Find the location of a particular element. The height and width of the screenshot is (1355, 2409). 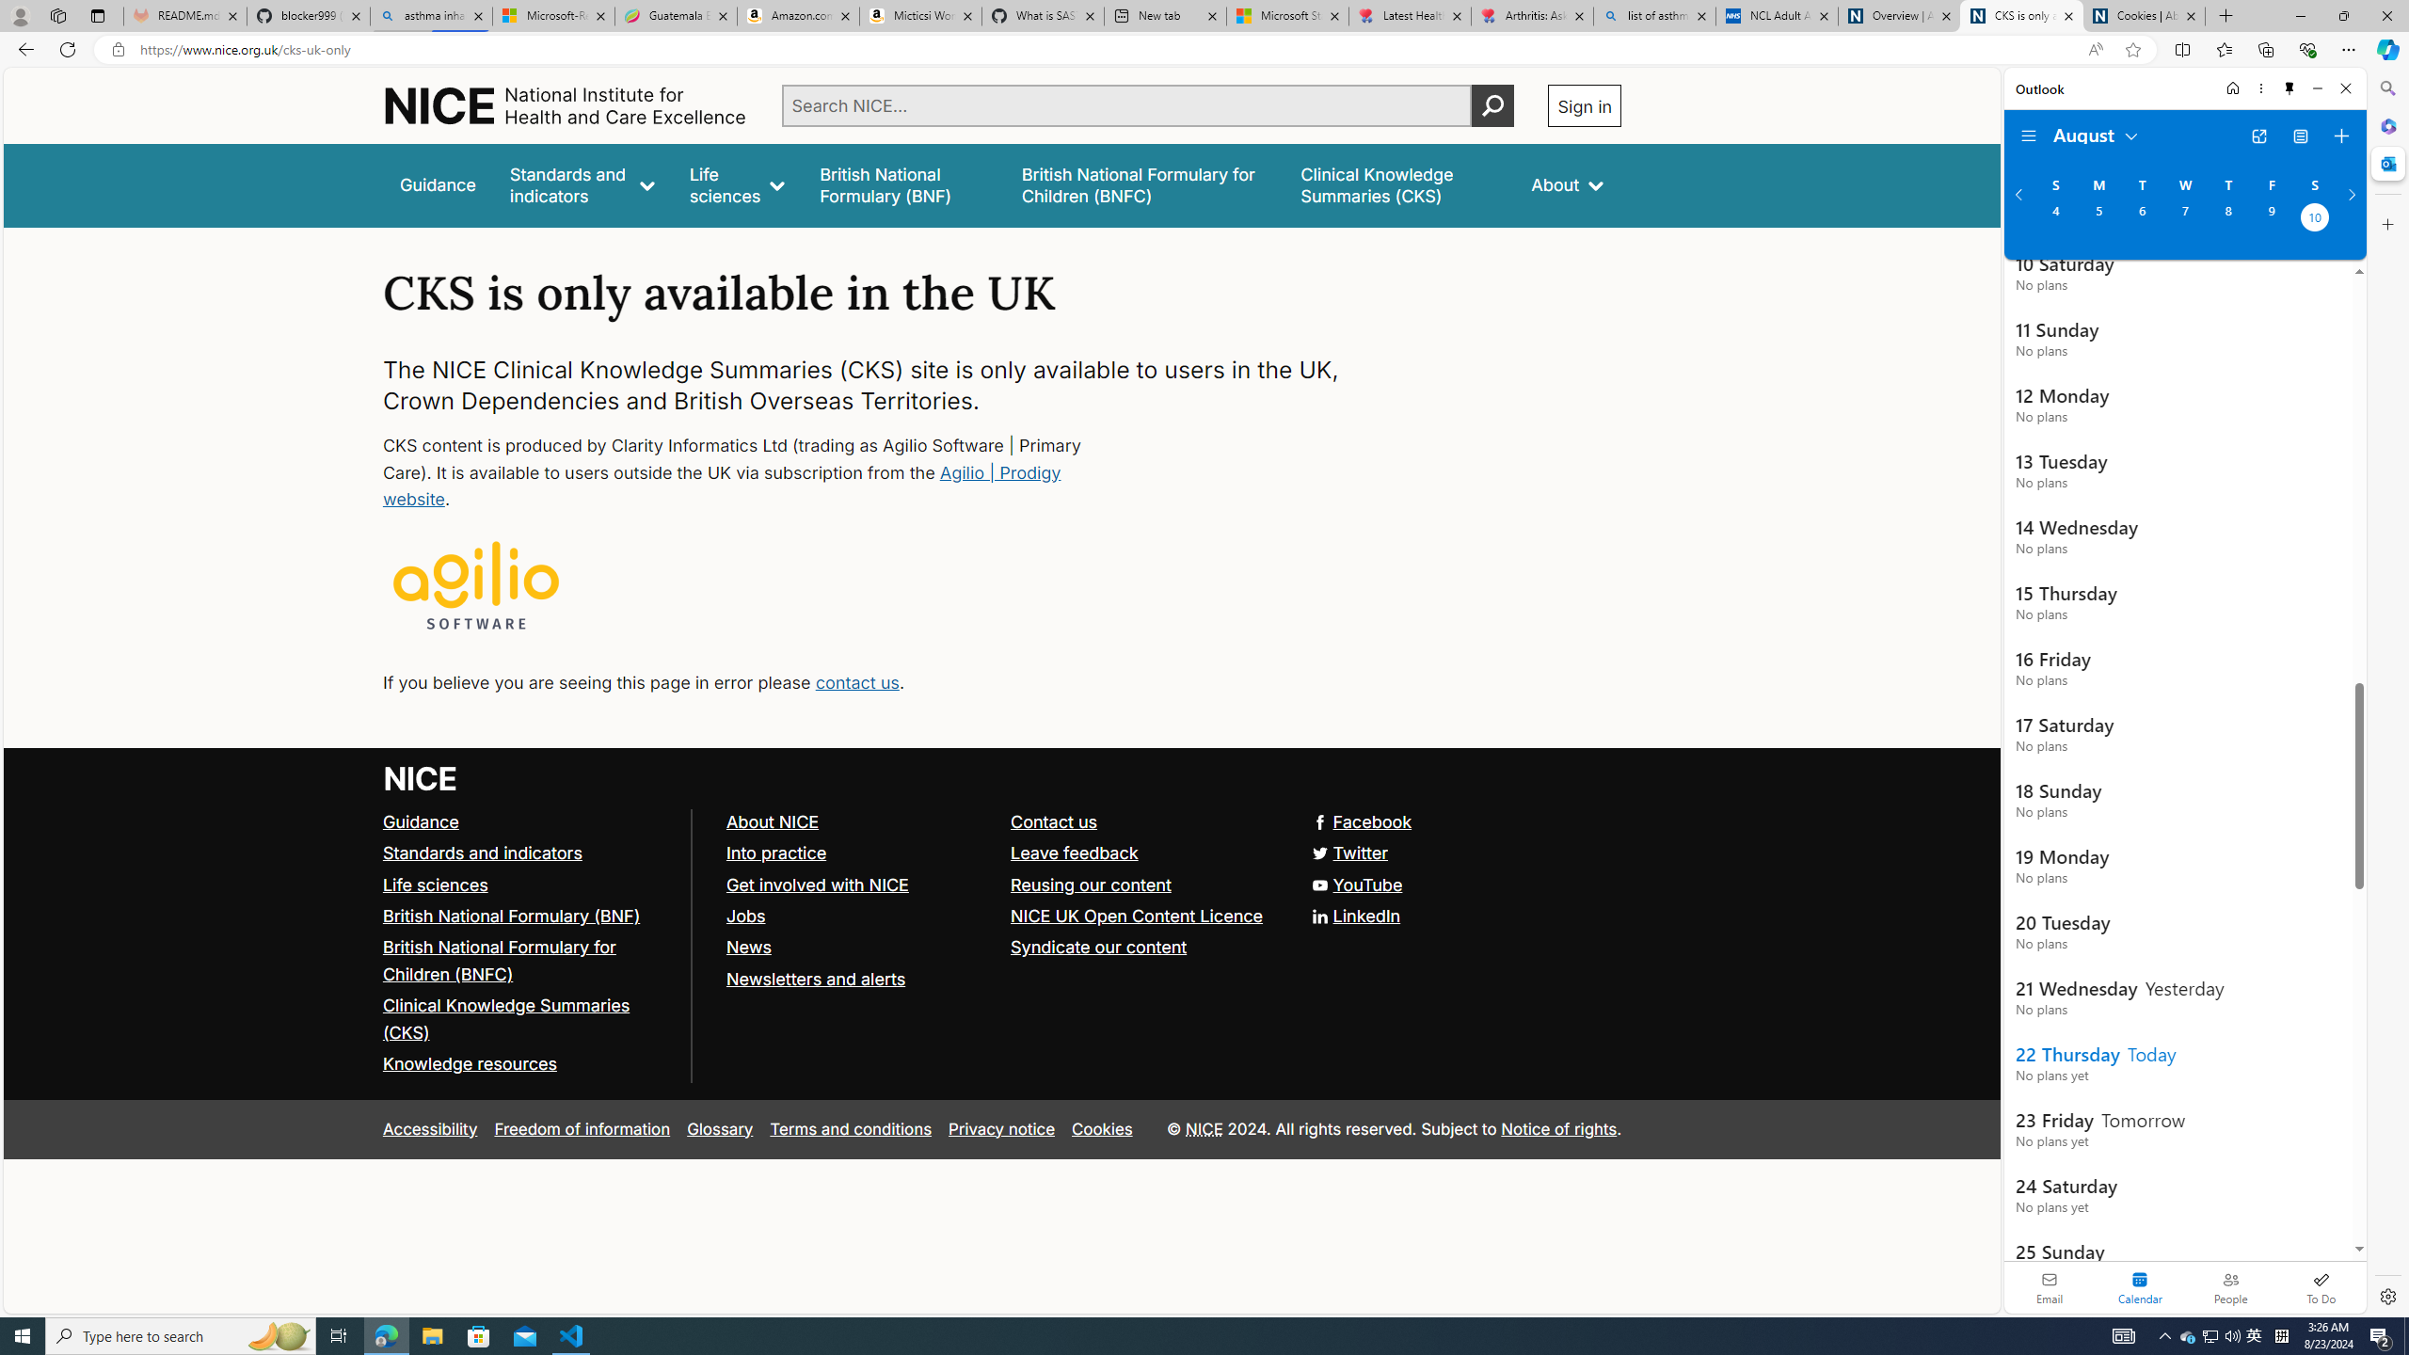

Get involved with NICE is located at coordinates (858, 885).